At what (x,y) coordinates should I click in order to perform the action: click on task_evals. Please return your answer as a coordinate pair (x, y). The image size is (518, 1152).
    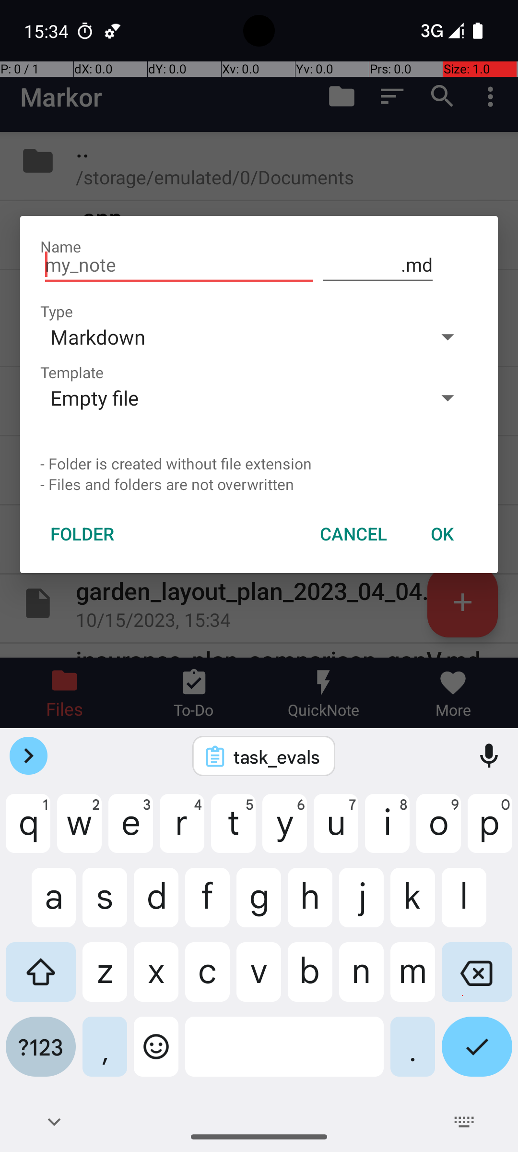
    Looking at the image, I should click on (276, 756).